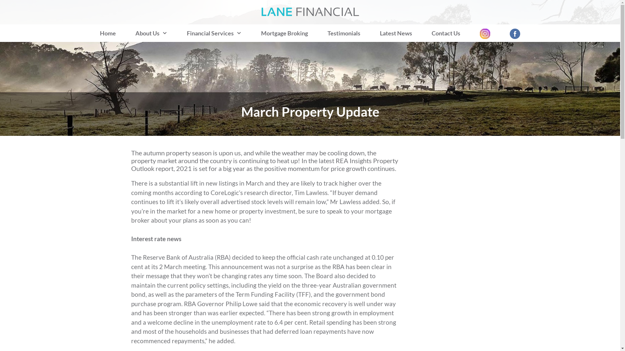  I want to click on Mortgage Broking, so click(285, 33).